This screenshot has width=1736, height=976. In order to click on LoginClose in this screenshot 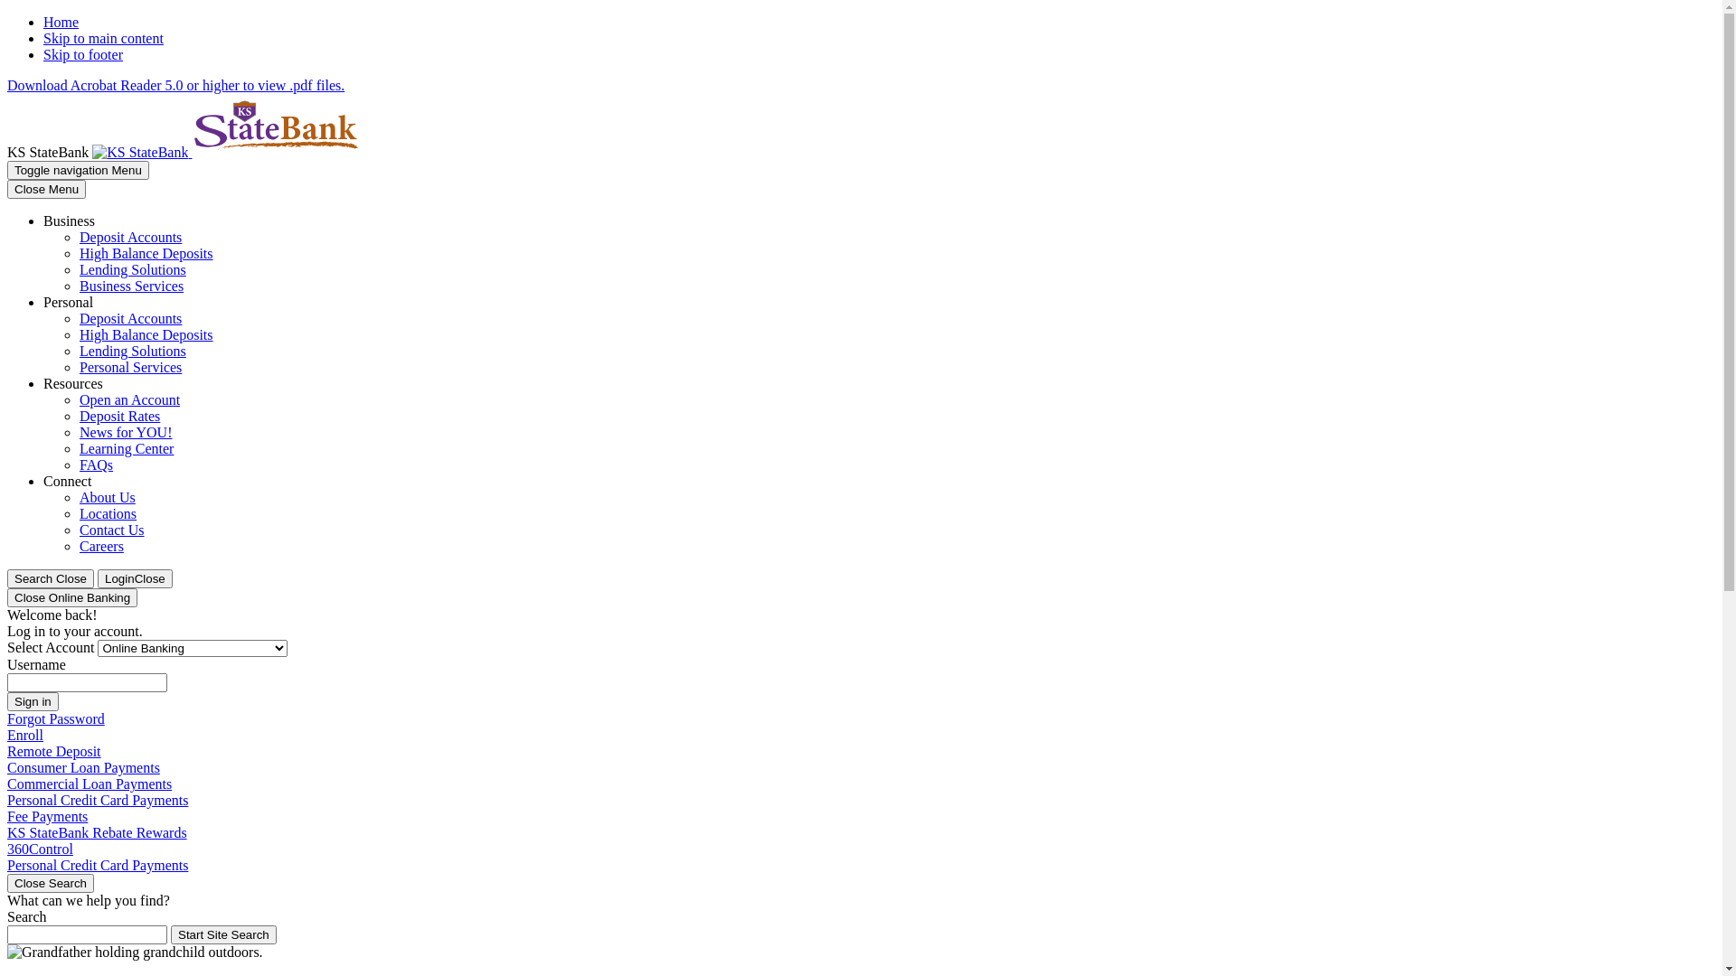, I will do `click(136, 578)`.